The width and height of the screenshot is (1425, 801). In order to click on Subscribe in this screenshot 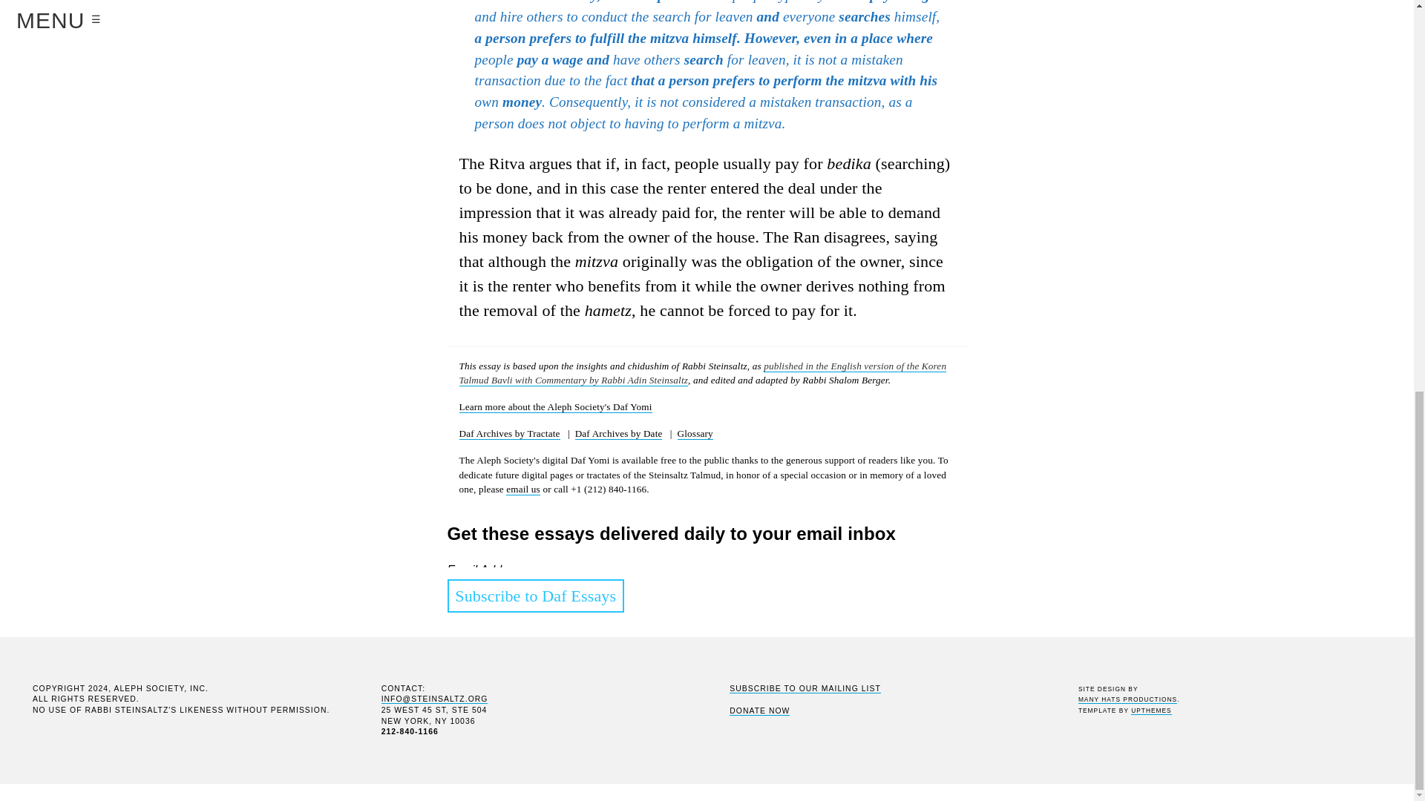, I will do `click(479, 776)`.